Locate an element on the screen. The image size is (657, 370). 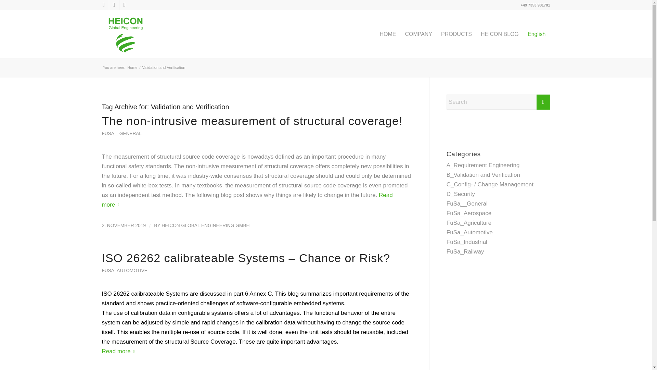
HEICON BLOG is located at coordinates (500, 34).